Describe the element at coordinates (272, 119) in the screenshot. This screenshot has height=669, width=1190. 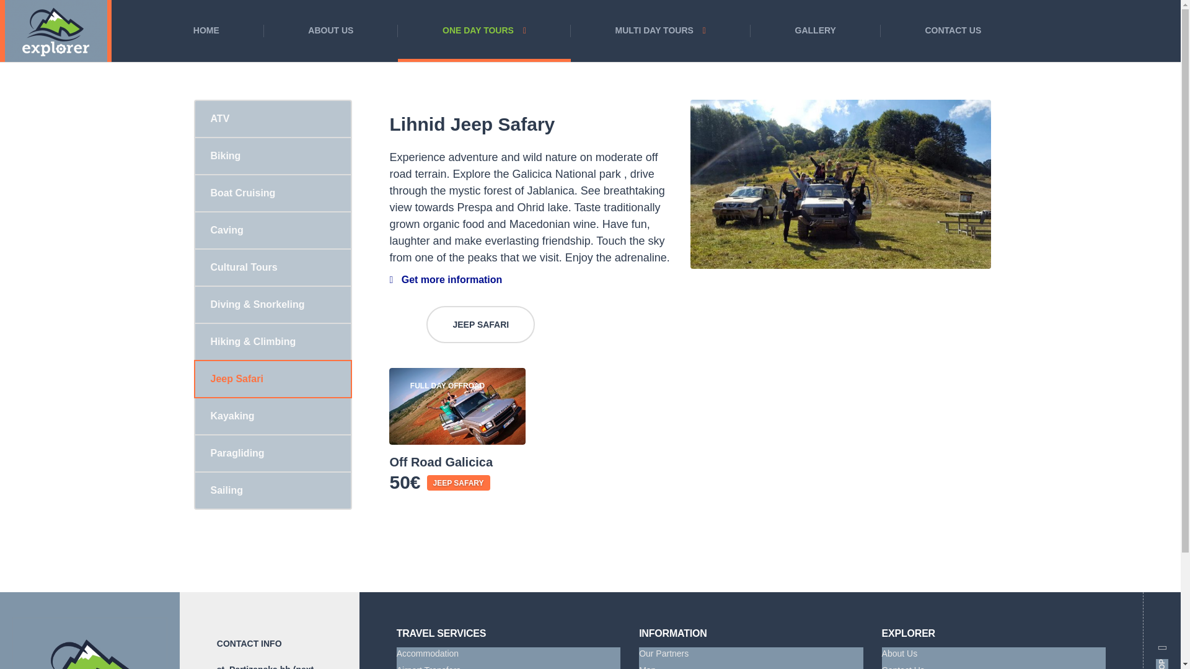
I see `ATV` at that location.